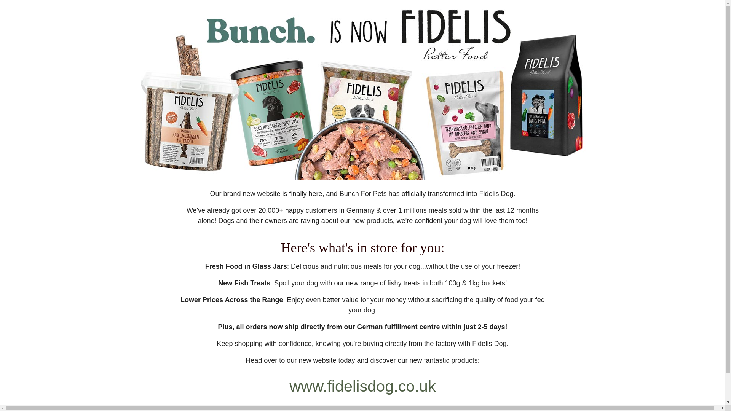  I want to click on www.fidelisdog.co.uk, so click(362, 386).